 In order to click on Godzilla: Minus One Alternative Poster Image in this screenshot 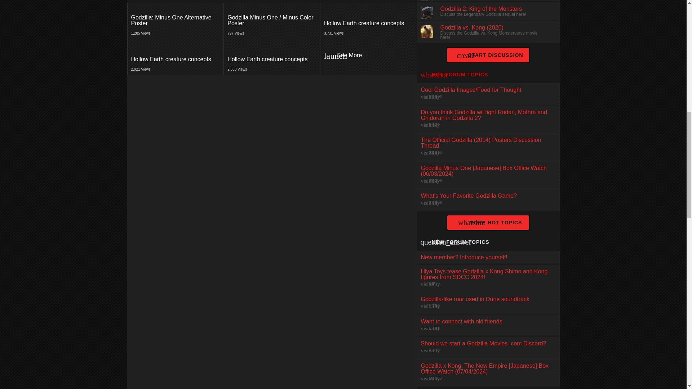, I will do `click(368, 21)`.